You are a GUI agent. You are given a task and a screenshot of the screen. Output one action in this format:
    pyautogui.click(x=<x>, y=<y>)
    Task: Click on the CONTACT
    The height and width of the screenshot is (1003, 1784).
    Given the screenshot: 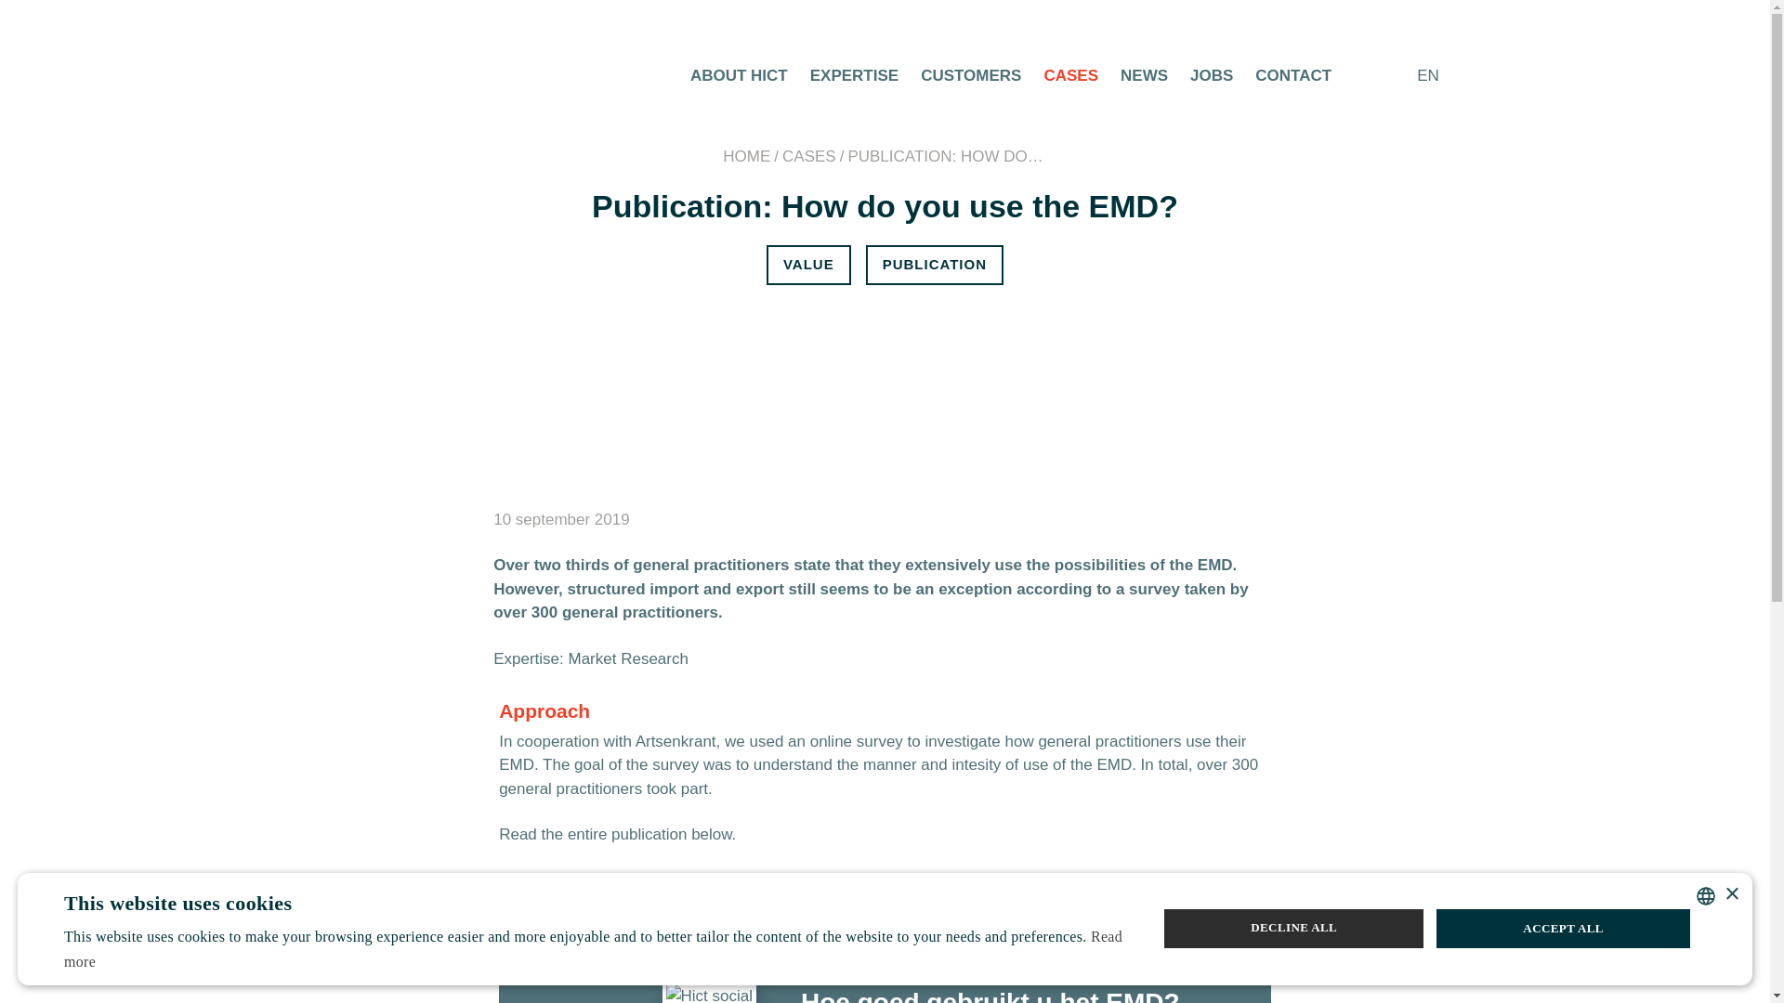 What is the action you would take?
    pyautogui.click(x=1293, y=75)
    